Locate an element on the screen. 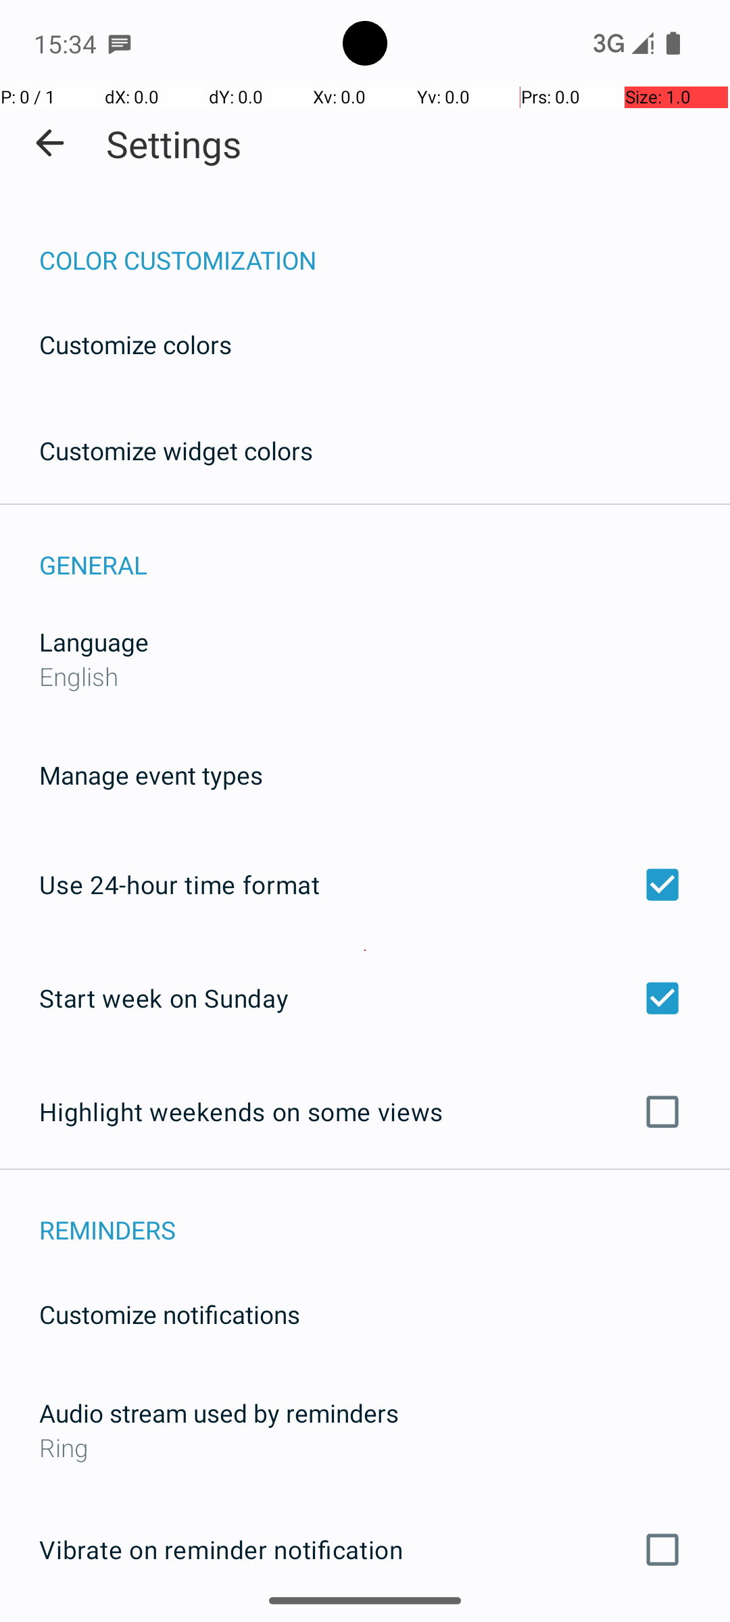 This screenshot has width=730, height=1622. English is located at coordinates (78, 676).